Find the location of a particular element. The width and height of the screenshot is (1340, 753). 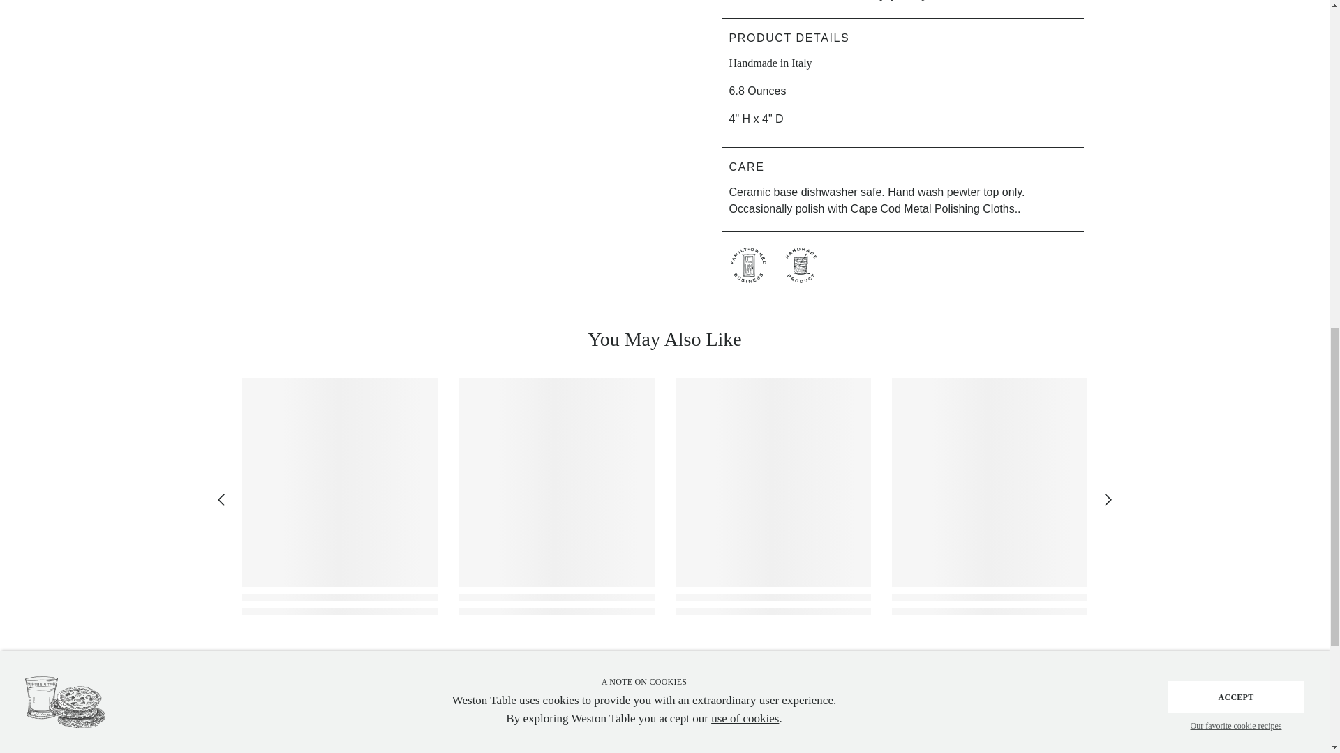

pinterest-circular-logo-symbol Created with Sketch. is located at coordinates (886, 752).